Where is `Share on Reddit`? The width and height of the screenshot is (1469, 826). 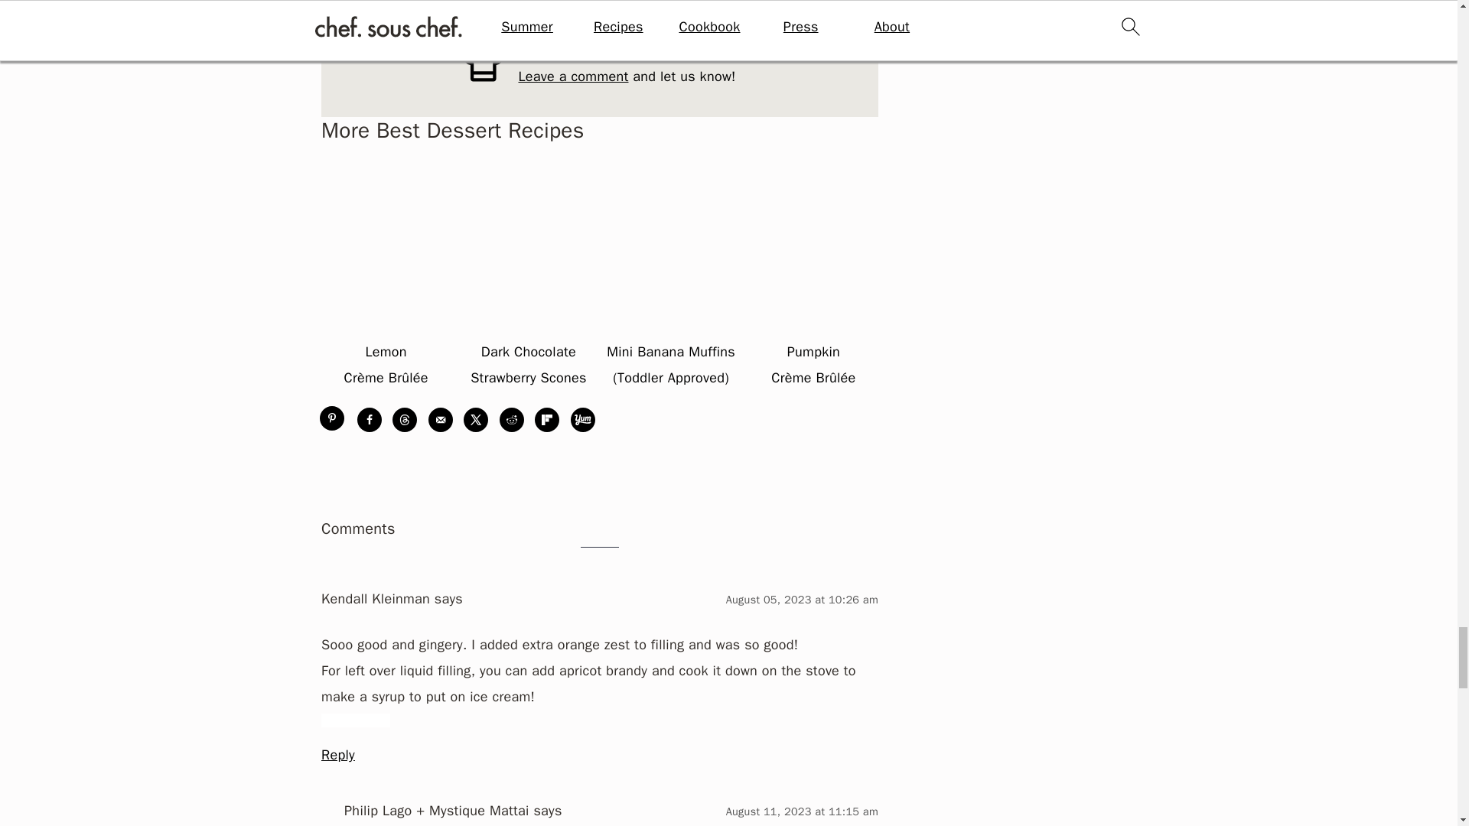
Share on Reddit is located at coordinates (511, 419).